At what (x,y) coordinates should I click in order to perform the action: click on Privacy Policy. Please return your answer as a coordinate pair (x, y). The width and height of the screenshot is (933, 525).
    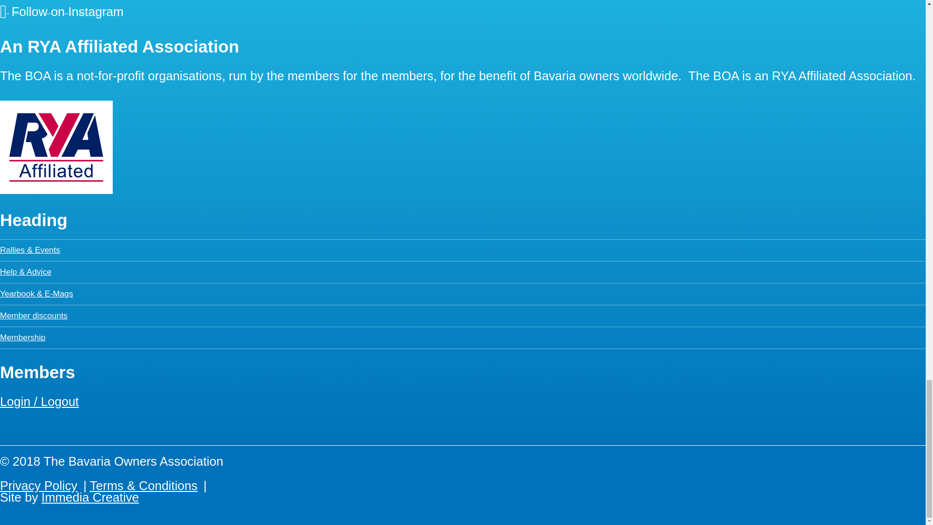
    Looking at the image, I should click on (39, 485).